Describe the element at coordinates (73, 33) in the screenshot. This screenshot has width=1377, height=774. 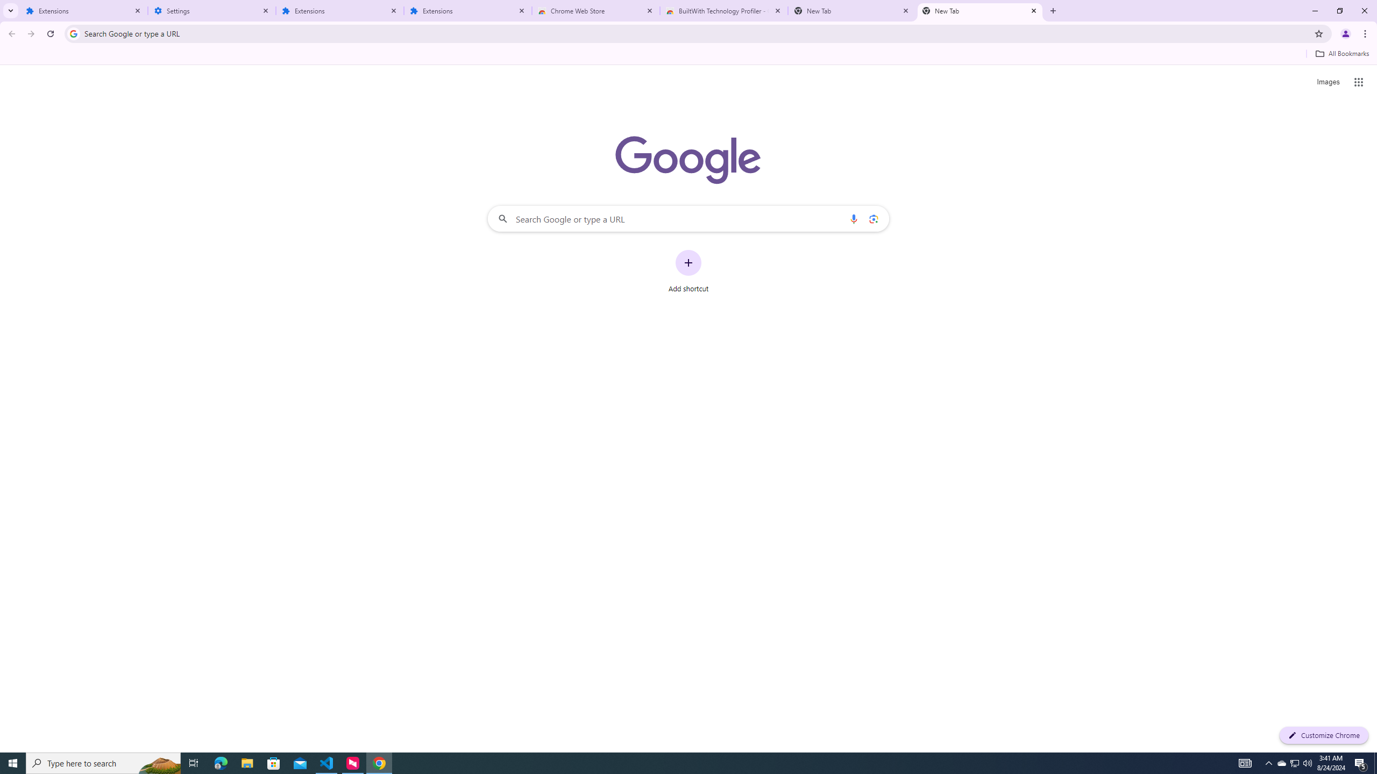
I see `Search icon` at that location.